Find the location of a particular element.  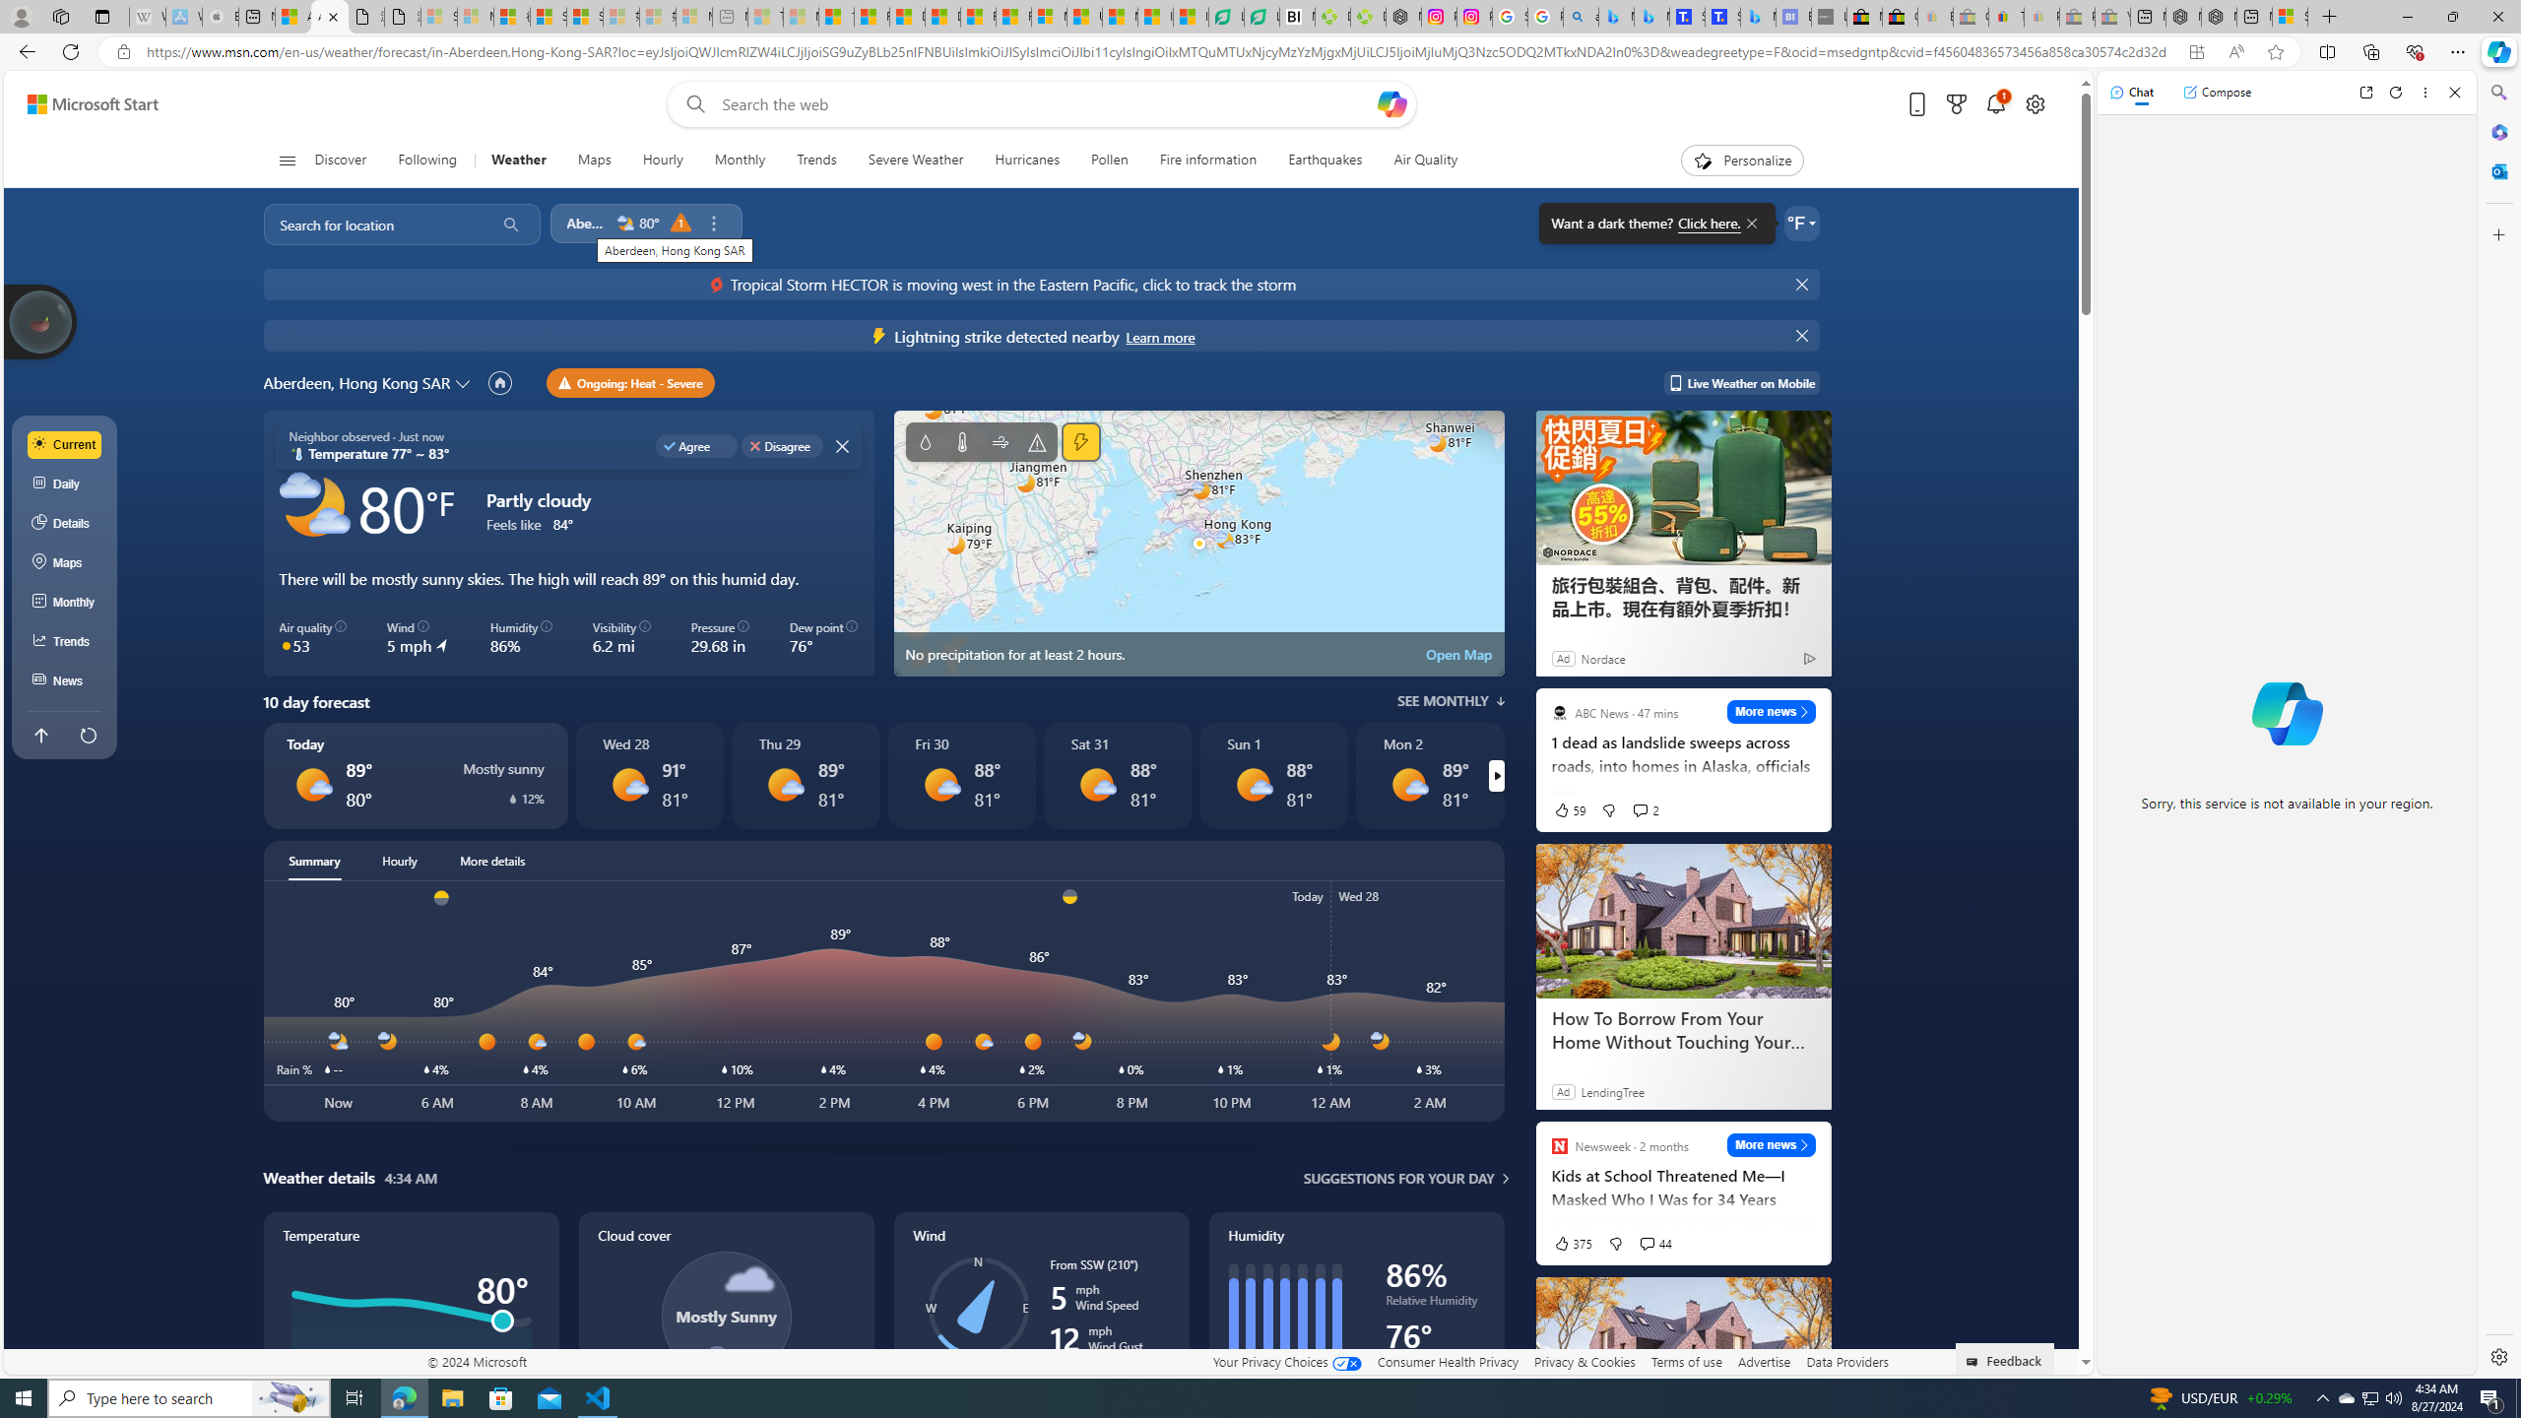

Air Quality is located at coordinates (1418, 161).